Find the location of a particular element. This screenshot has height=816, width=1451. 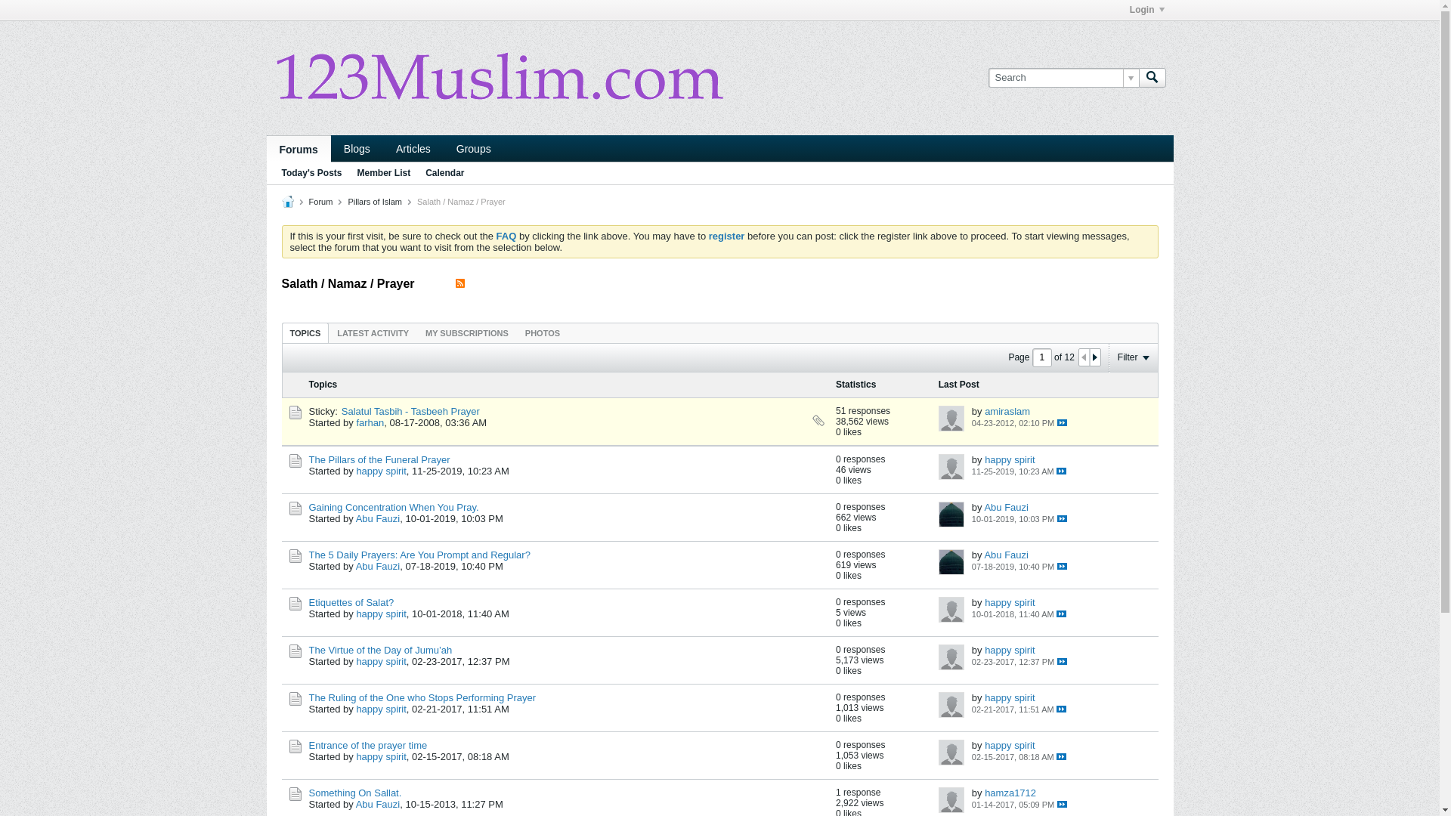

  is located at coordinates (1061, 757).